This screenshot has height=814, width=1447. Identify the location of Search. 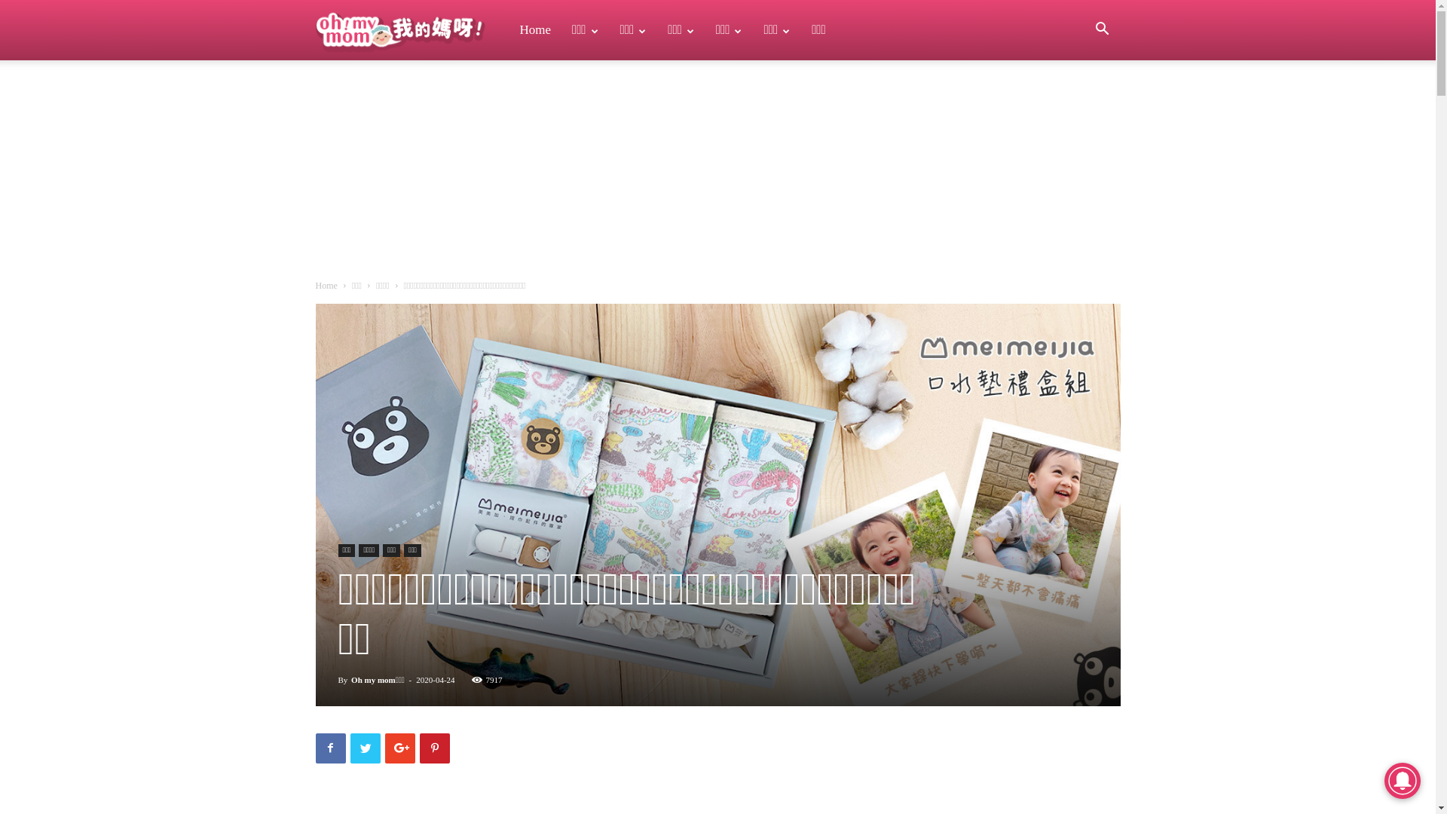
(1081, 103).